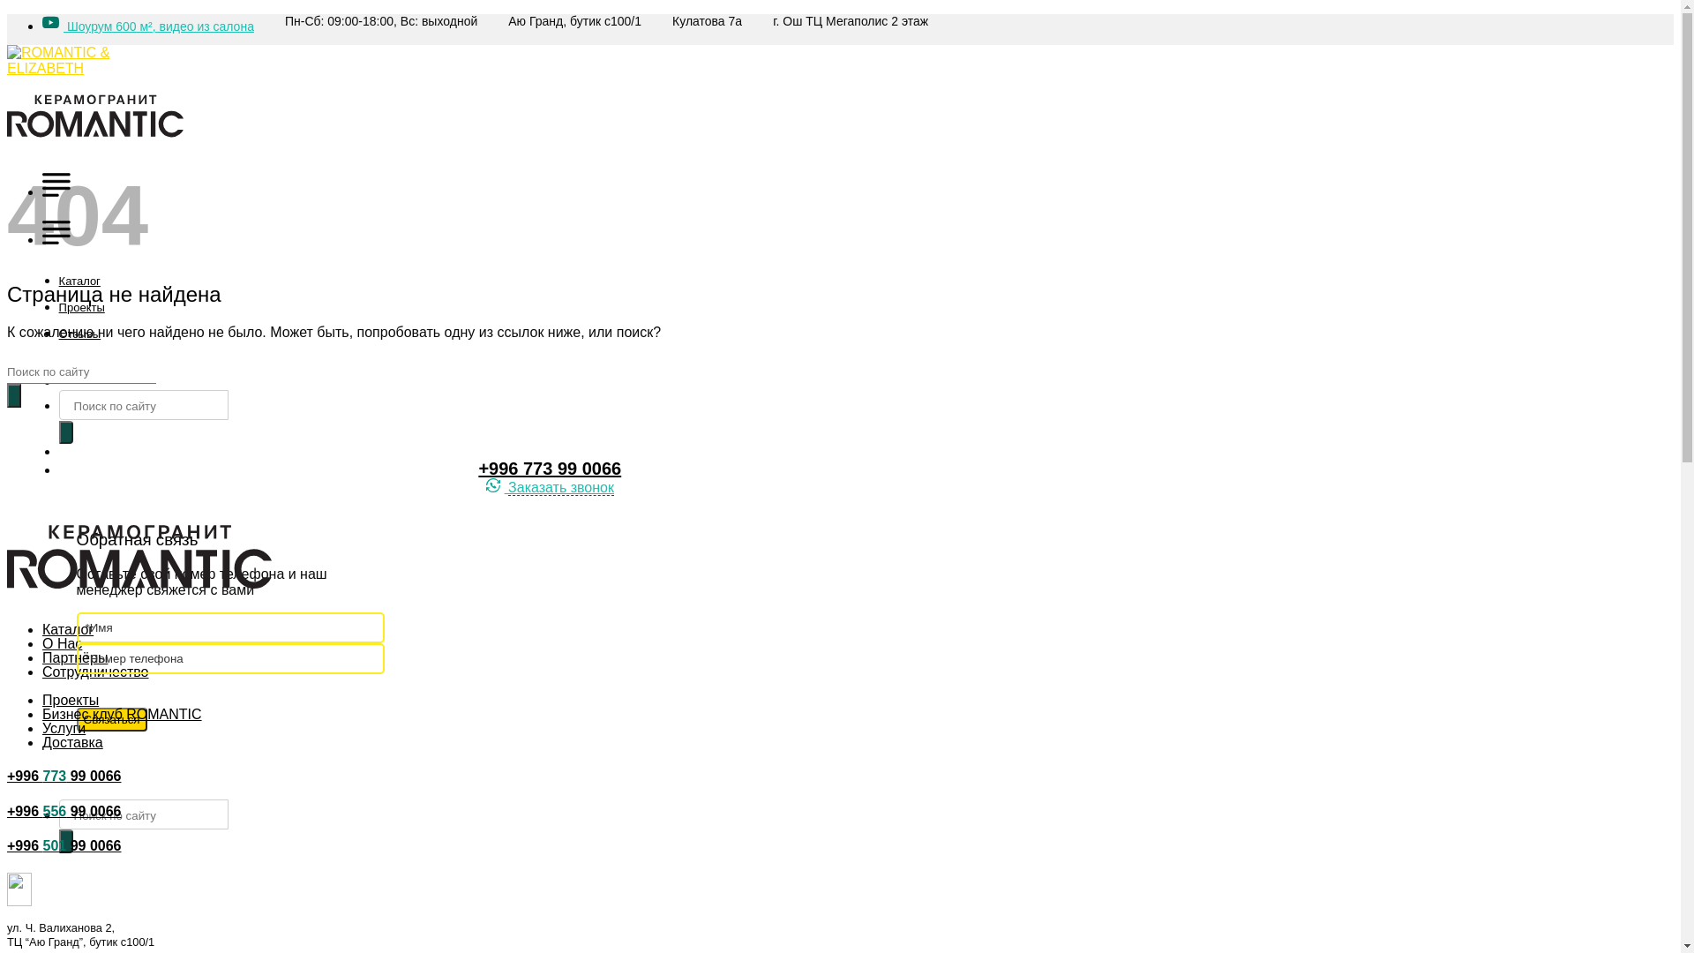  What do you see at coordinates (64, 812) in the screenshot?
I see `+996 556 99 0066` at bounding box center [64, 812].